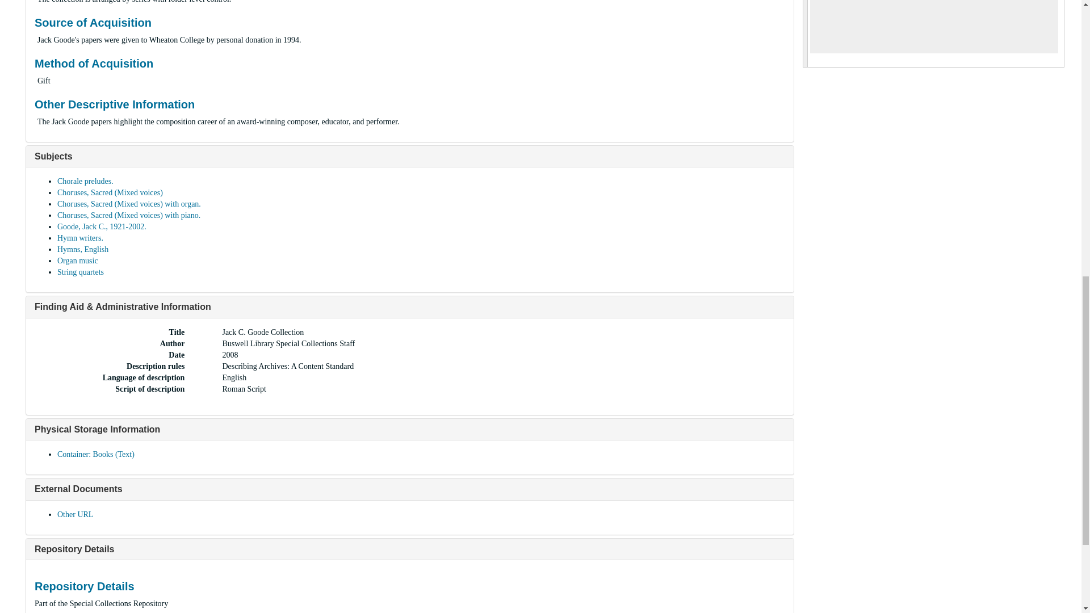 The width and height of the screenshot is (1090, 613). What do you see at coordinates (75, 514) in the screenshot?
I see `Other URL` at bounding box center [75, 514].